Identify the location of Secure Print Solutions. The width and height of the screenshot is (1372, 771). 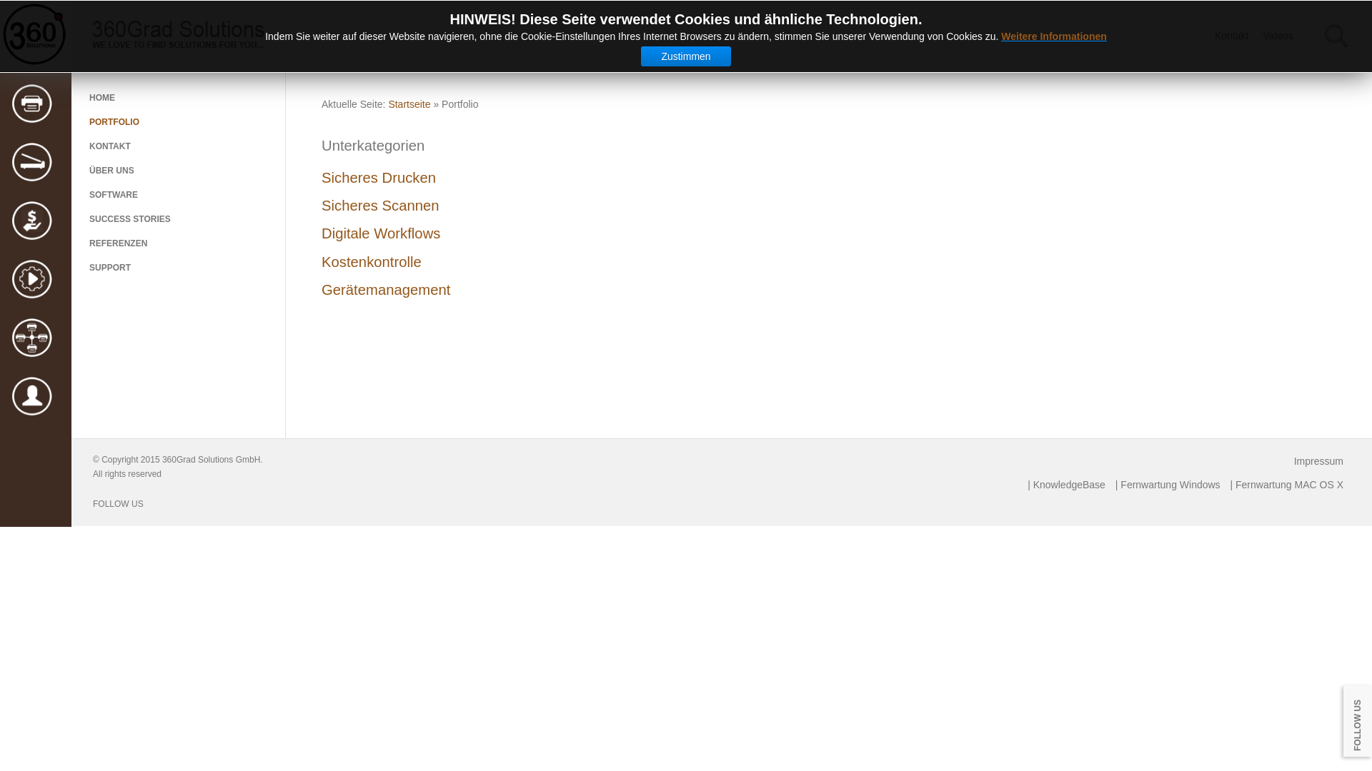
(32, 104).